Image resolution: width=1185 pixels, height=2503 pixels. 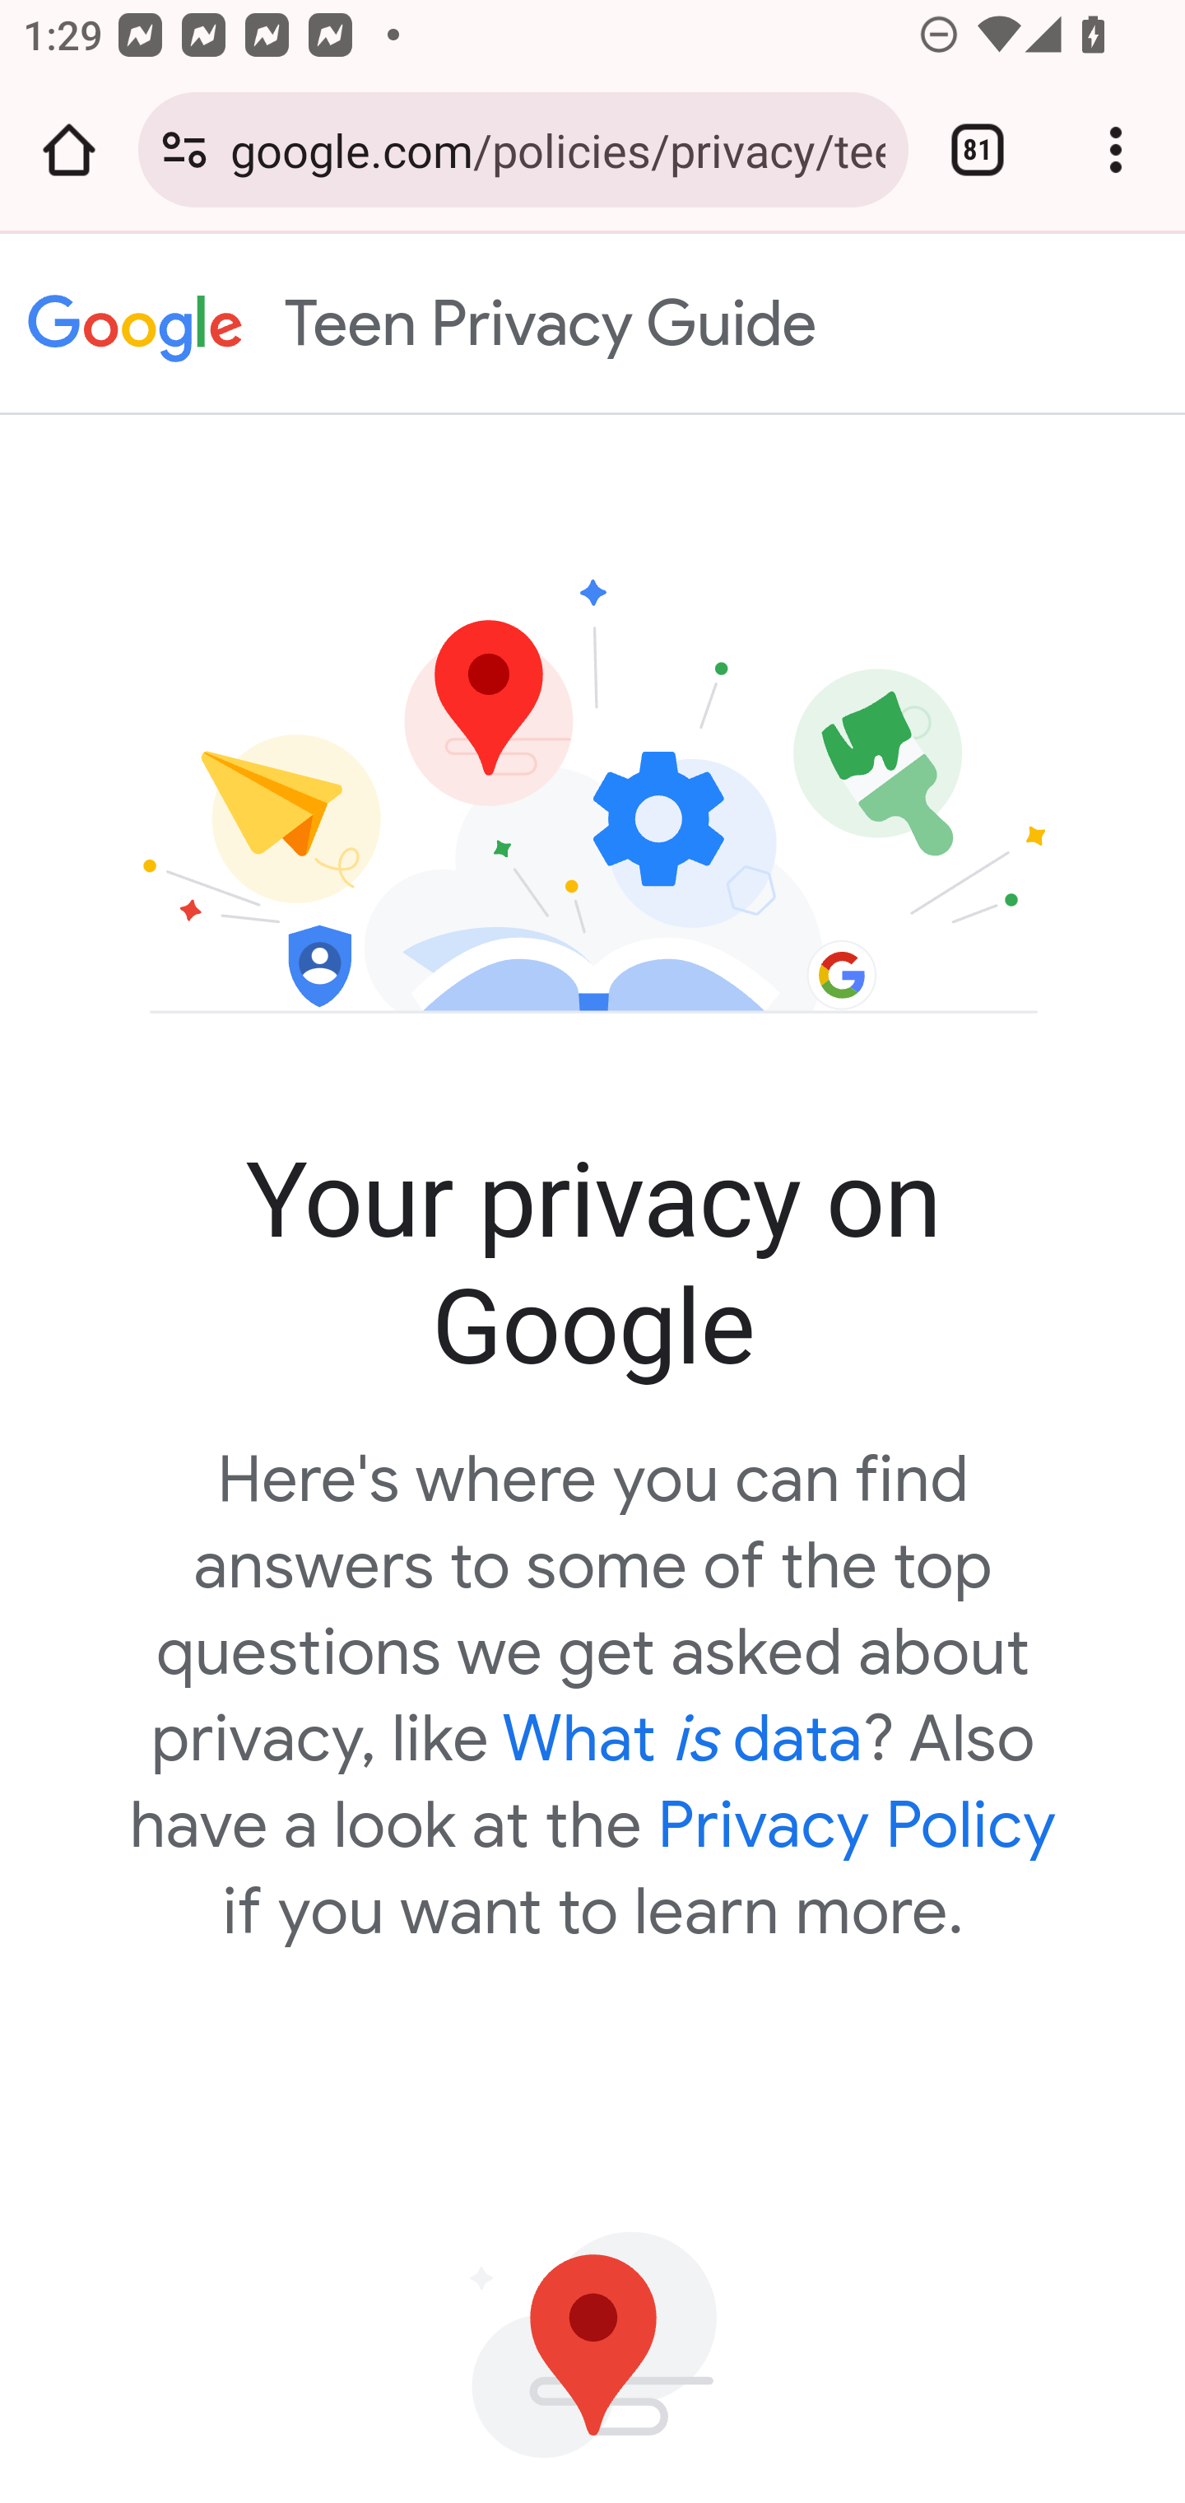 What do you see at coordinates (978, 150) in the screenshot?
I see `Switch or close tabs` at bounding box center [978, 150].